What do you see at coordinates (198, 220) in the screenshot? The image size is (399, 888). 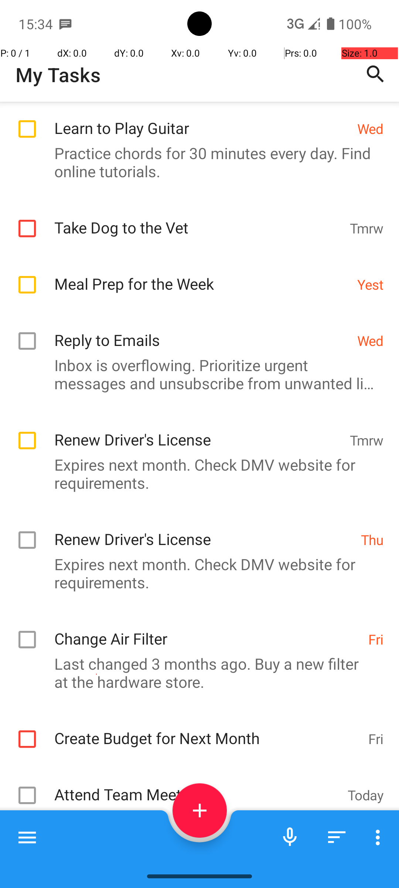 I see `Take Dog to the Vet` at bounding box center [198, 220].